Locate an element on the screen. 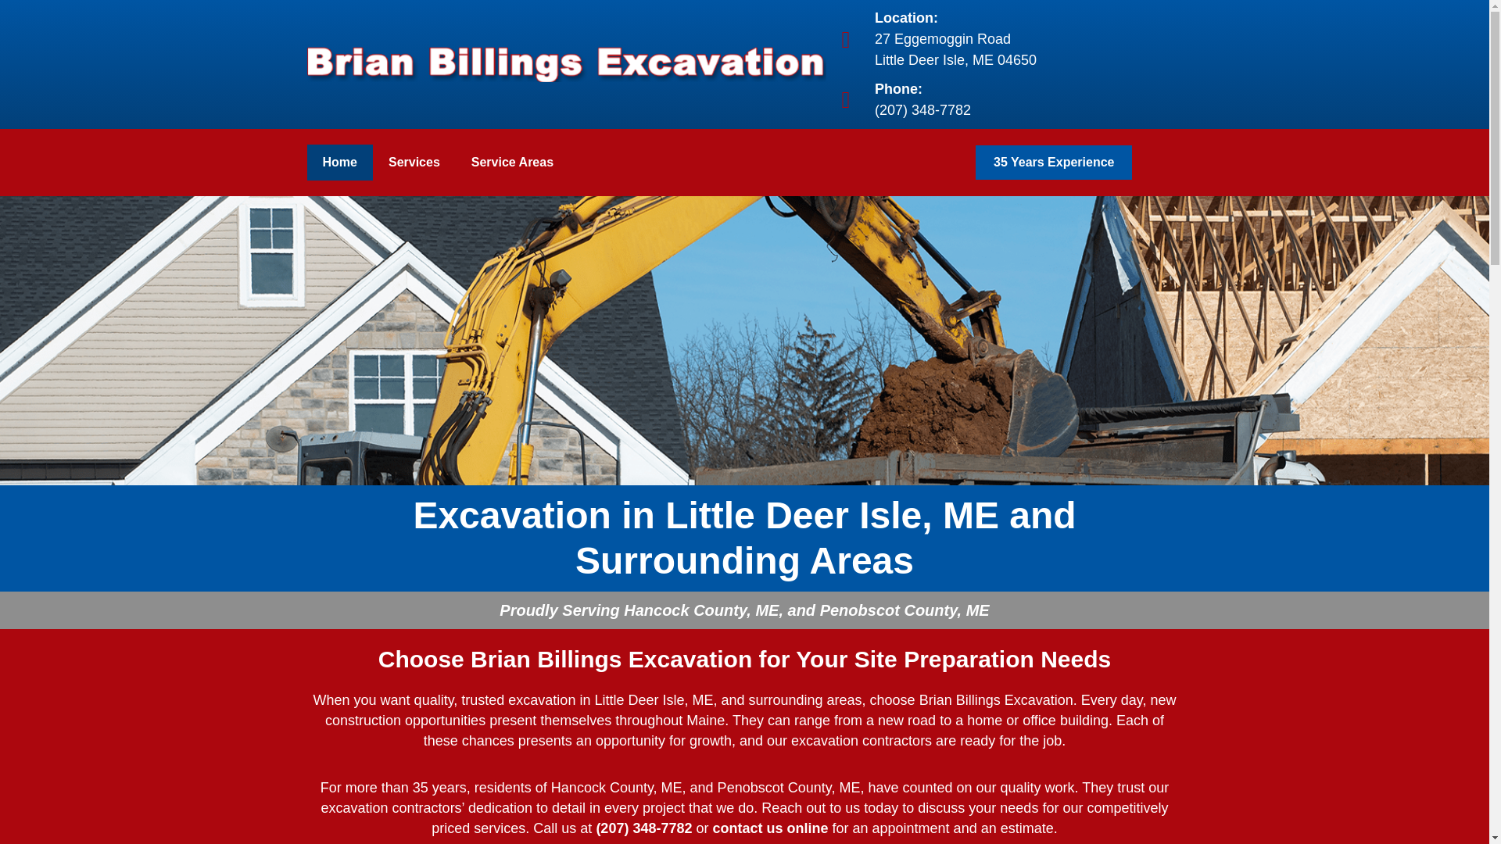  Service Areas is located at coordinates (339, 163).